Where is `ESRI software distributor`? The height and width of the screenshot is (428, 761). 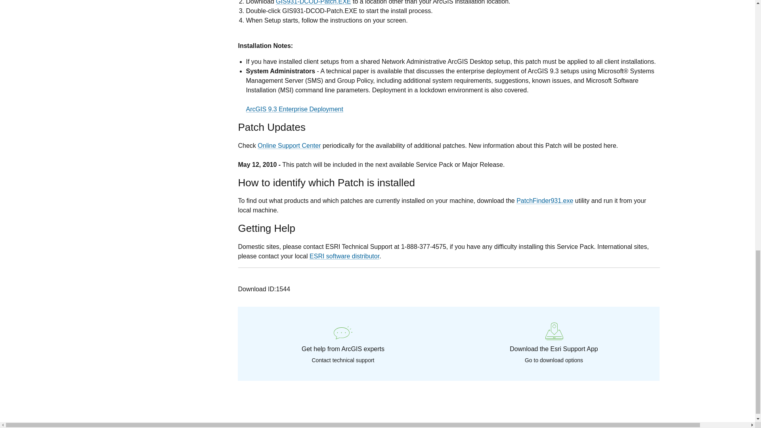 ESRI software distributor is located at coordinates (344, 256).